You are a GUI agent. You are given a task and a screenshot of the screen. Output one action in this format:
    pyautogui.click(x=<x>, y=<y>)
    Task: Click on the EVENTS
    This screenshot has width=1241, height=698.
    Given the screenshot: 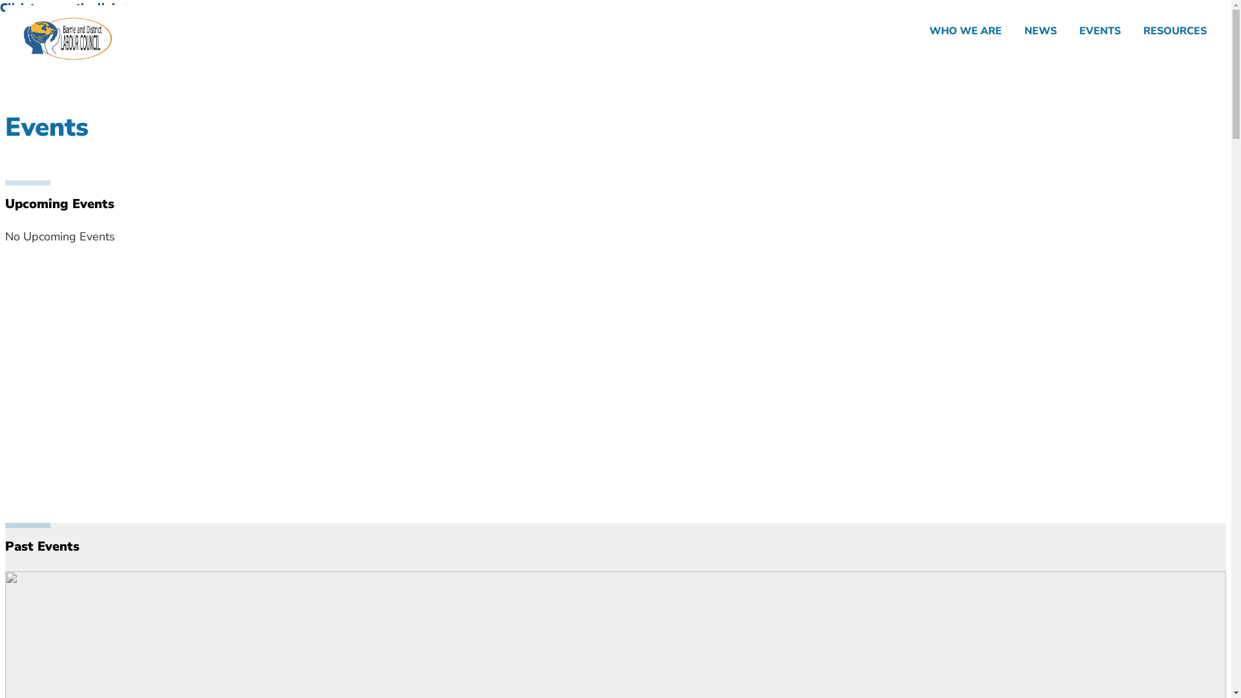 What is the action you would take?
    pyautogui.click(x=1100, y=31)
    